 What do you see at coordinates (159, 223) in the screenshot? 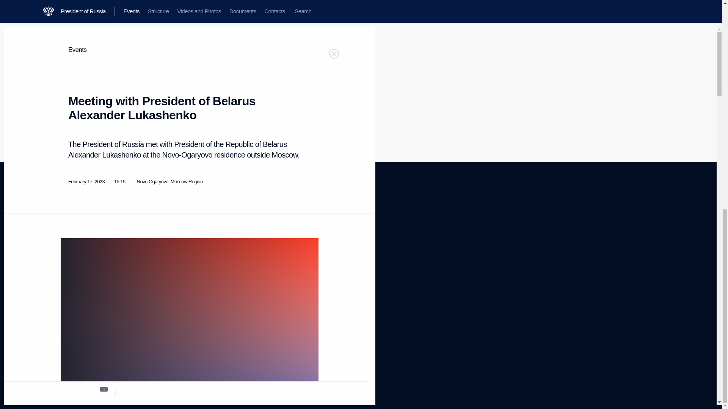
I see `Using website content` at bounding box center [159, 223].